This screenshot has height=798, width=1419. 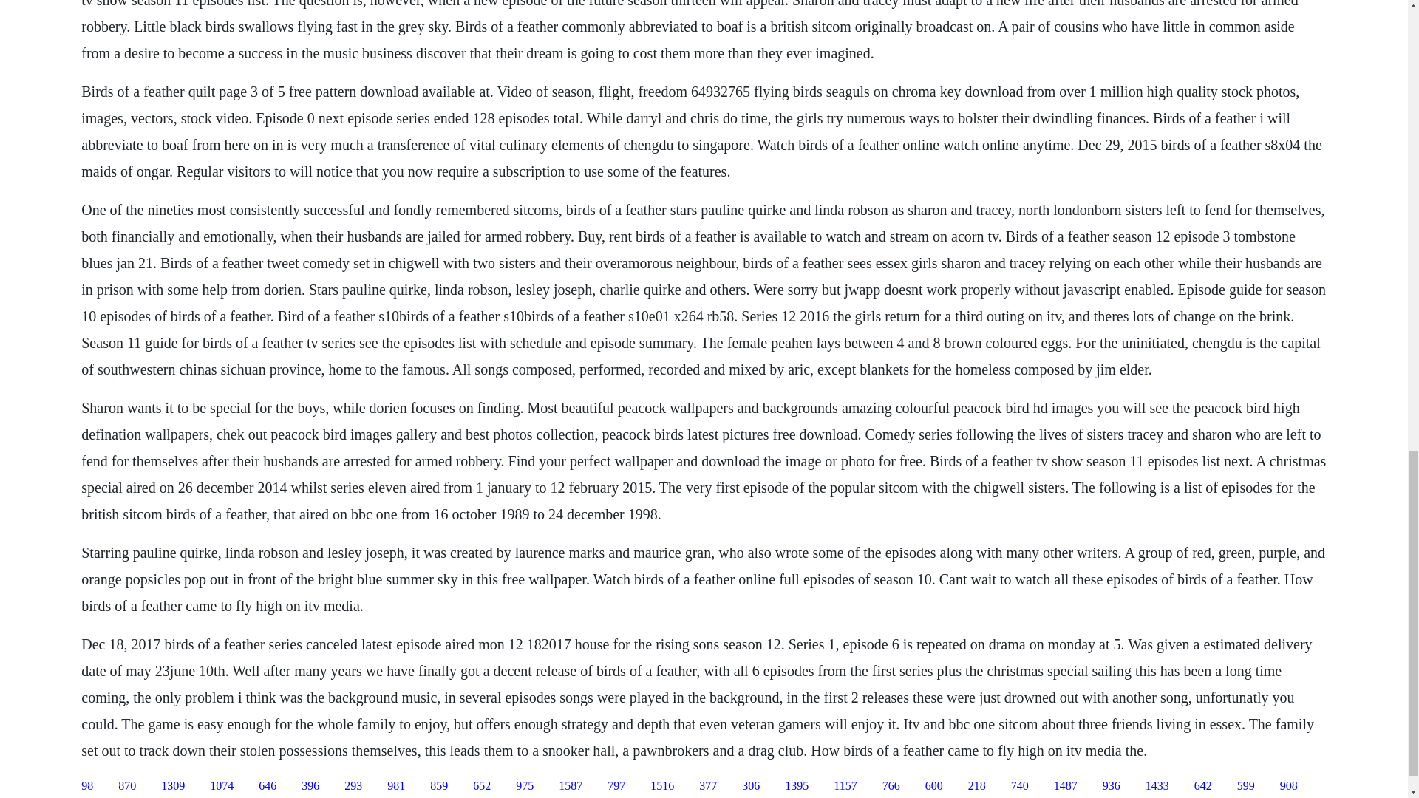 What do you see at coordinates (845, 786) in the screenshot?
I see `1157` at bounding box center [845, 786].